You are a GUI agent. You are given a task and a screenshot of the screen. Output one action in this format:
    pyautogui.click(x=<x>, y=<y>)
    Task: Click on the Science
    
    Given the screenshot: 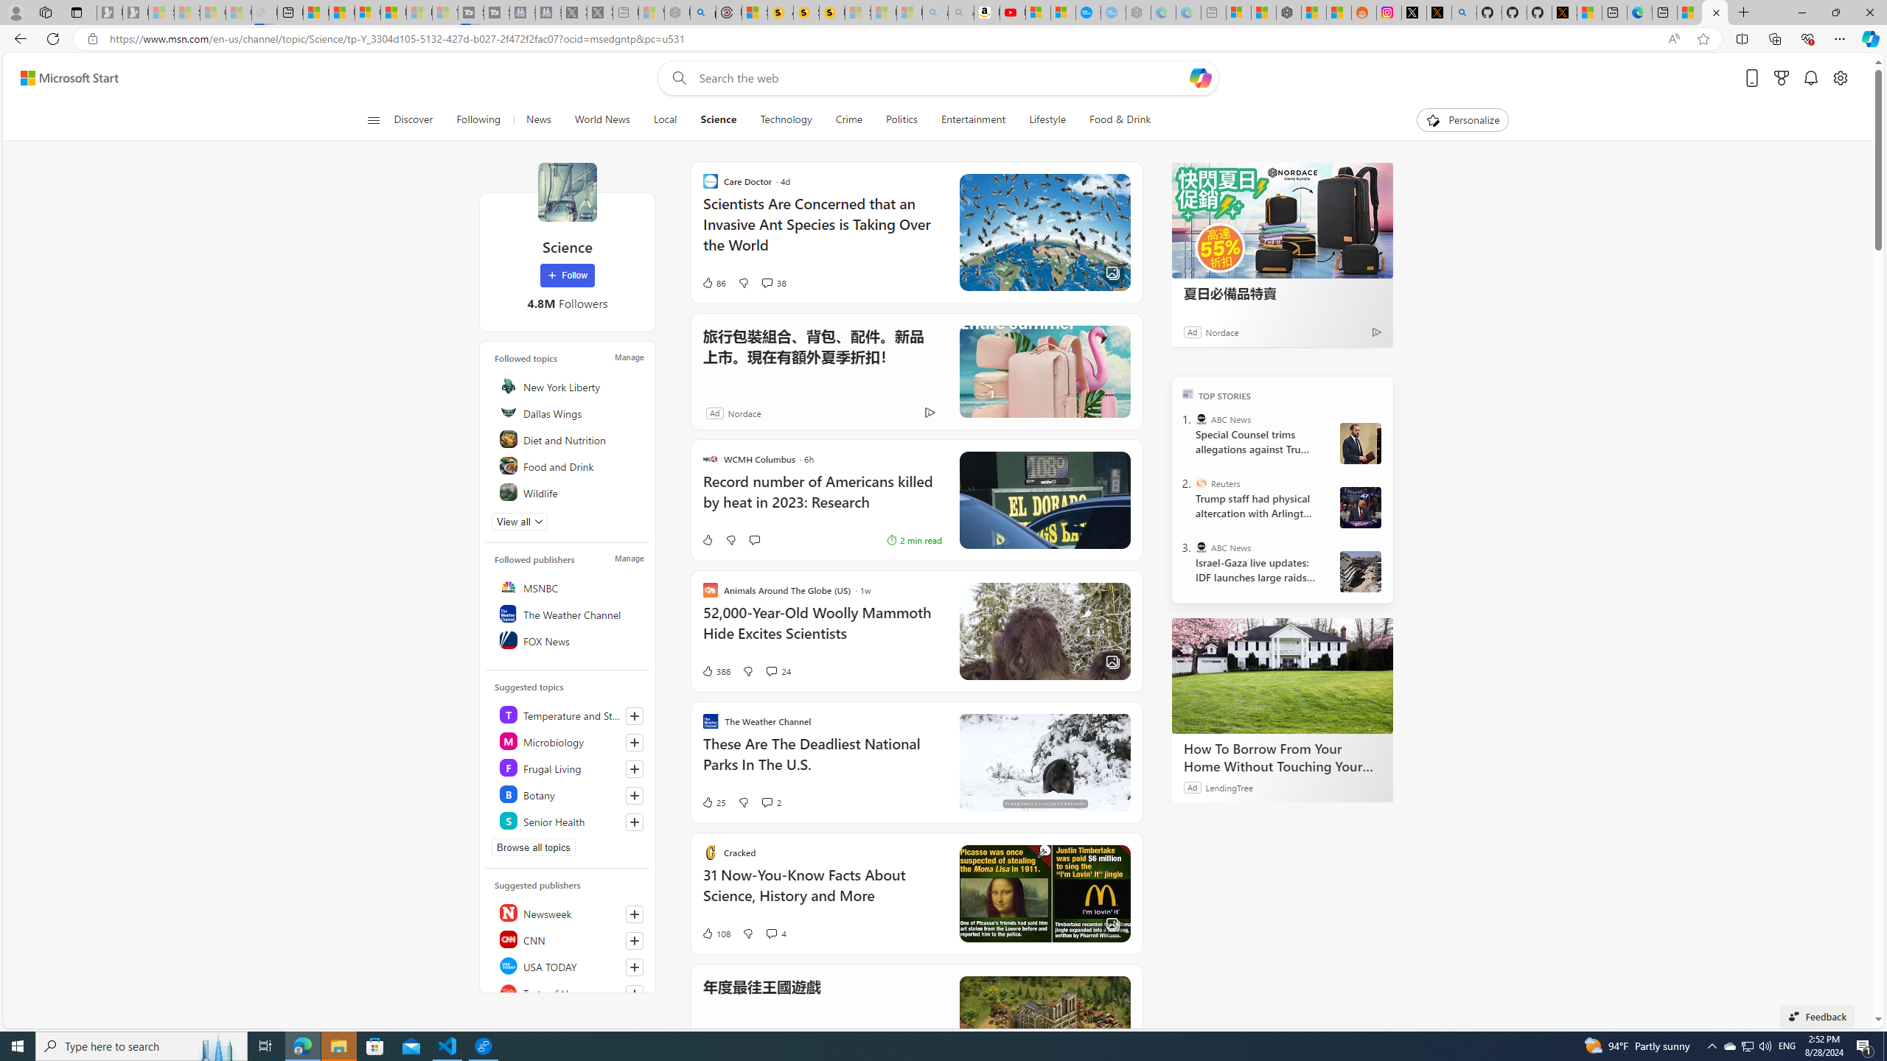 What is the action you would take?
    pyautogui.click(x=566, y=192)
    